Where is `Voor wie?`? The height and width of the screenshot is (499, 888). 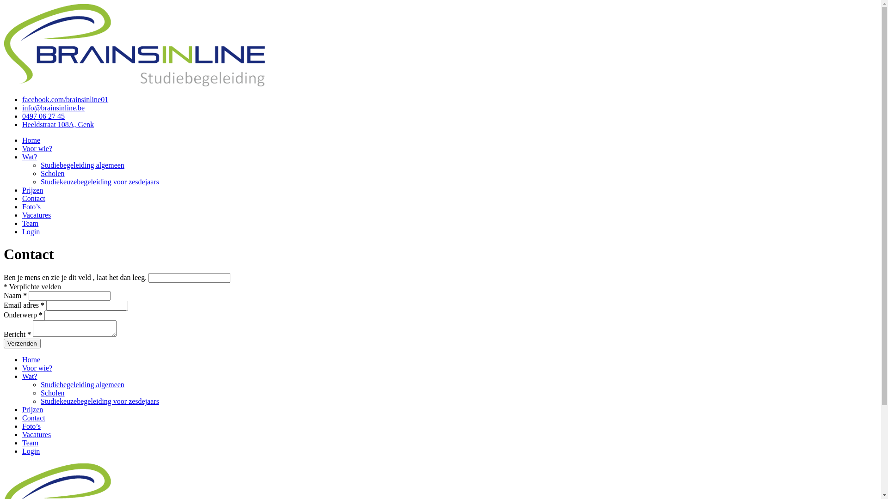
Voor wie? is located at coordinates (37, 149).